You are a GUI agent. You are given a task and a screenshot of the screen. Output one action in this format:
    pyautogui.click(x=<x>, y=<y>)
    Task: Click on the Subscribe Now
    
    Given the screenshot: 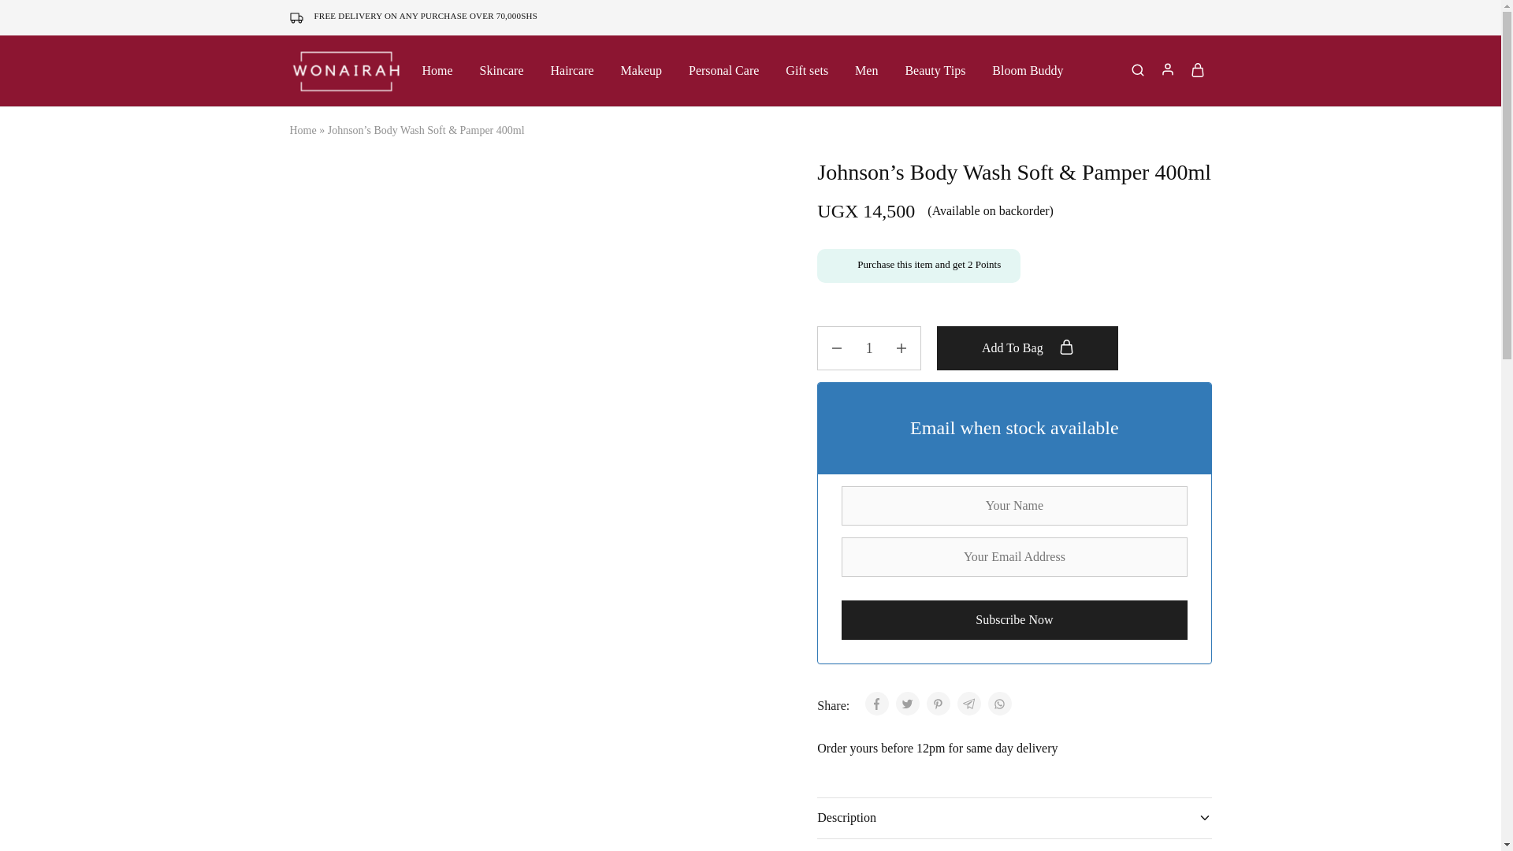 What is the action you would take?
    pyautogui.click(x=1013, y=620)
    